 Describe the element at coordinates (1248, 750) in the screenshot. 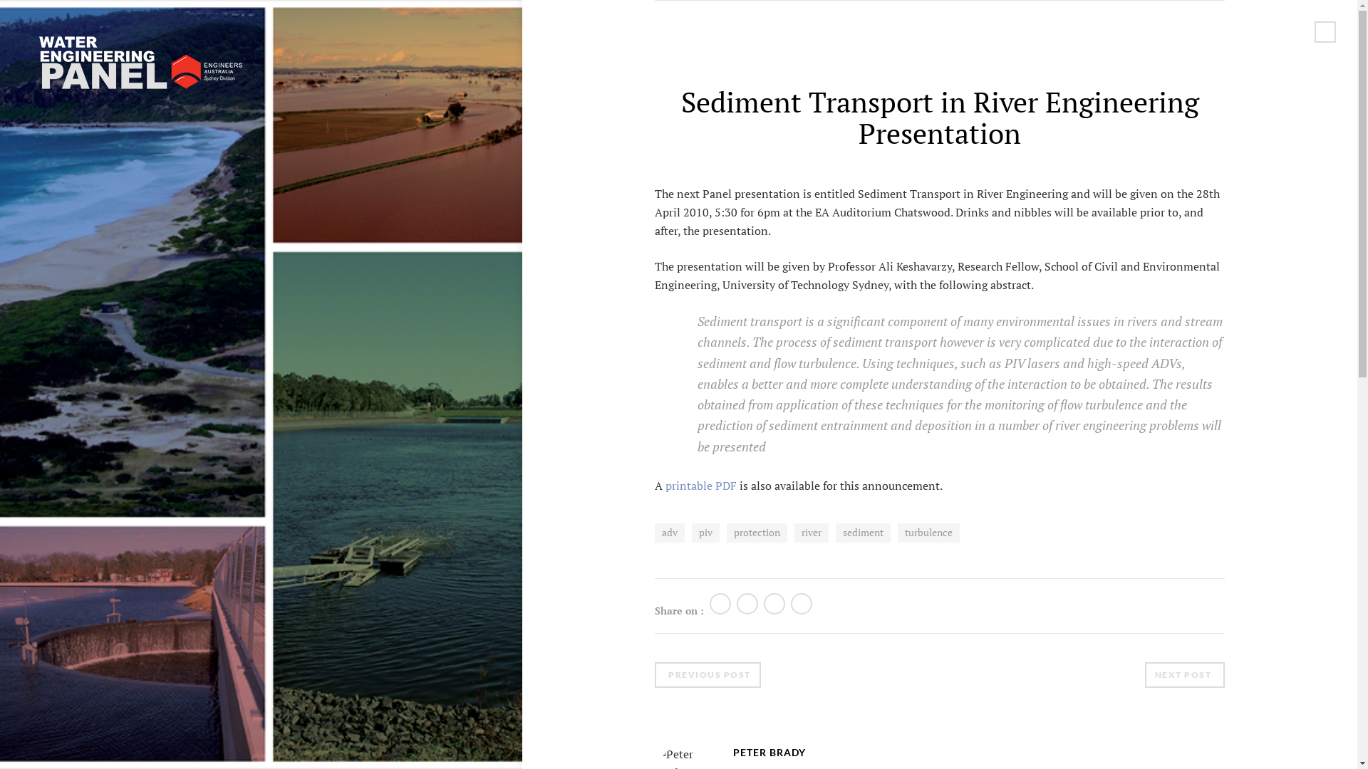

I see `management` at that location.